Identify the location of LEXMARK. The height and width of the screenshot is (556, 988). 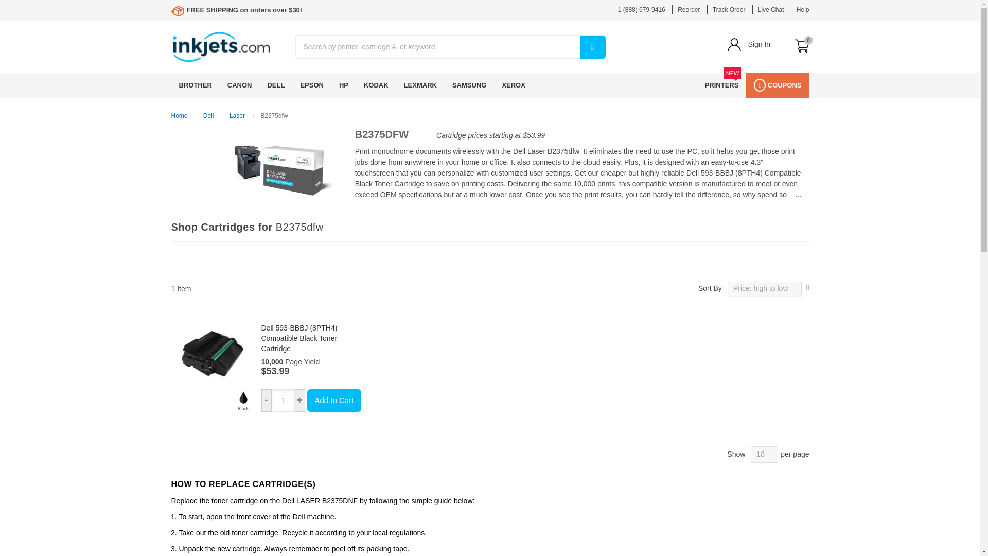
(420, 85).